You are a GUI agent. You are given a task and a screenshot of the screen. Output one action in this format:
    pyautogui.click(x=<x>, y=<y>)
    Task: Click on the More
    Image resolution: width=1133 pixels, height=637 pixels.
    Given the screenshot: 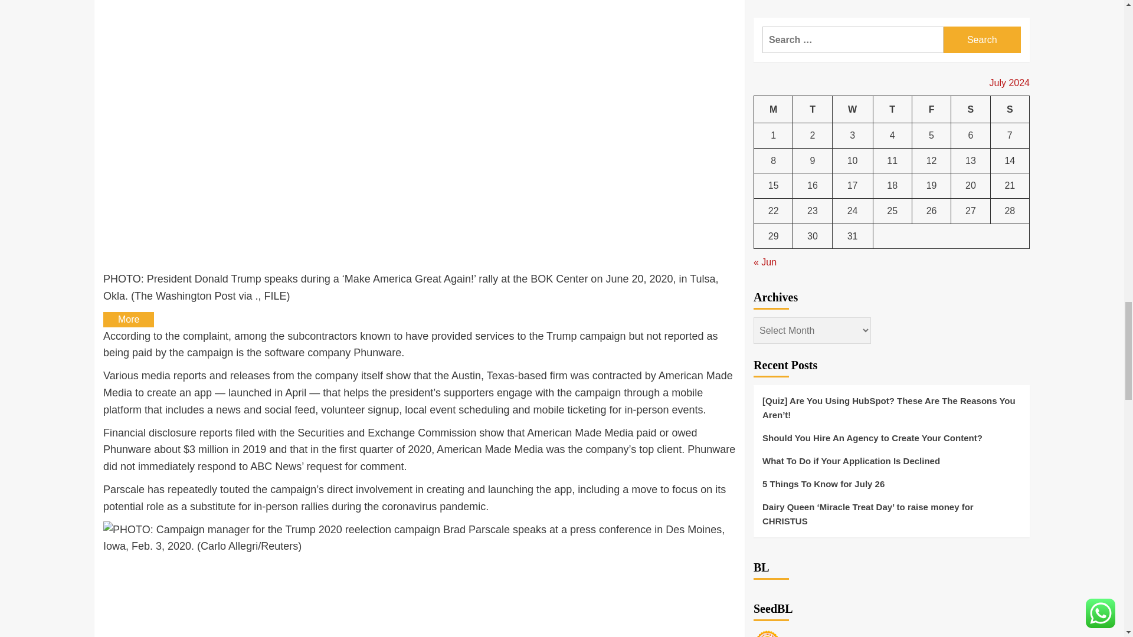 What is the action you would take?
    pyautogui.click(x=129, y=320)
    